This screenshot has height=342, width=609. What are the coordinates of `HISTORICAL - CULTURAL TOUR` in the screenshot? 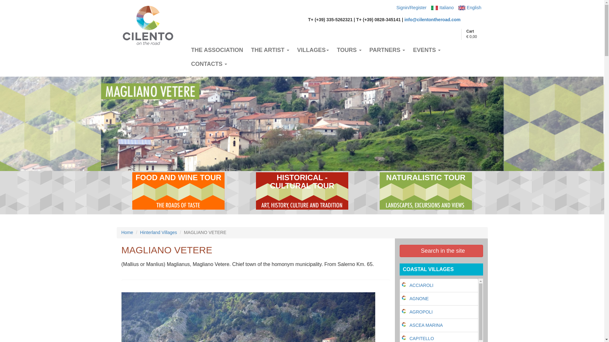 It's located at (302, 191).